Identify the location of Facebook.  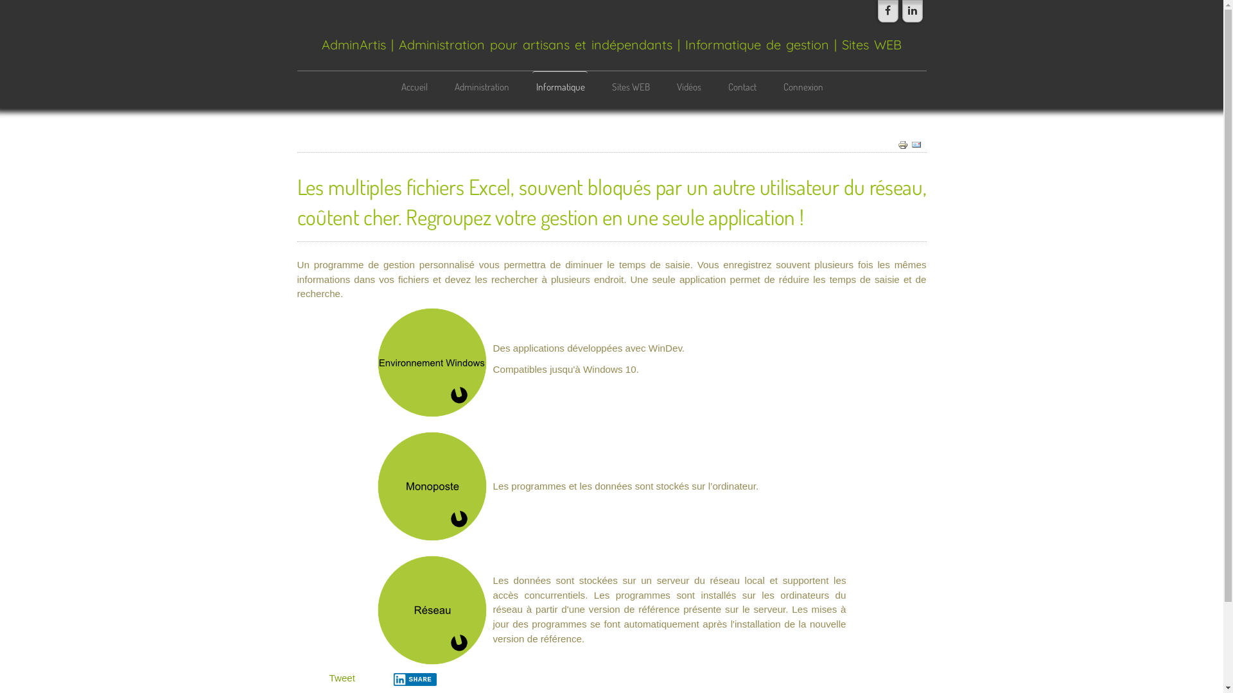
(888, 12).